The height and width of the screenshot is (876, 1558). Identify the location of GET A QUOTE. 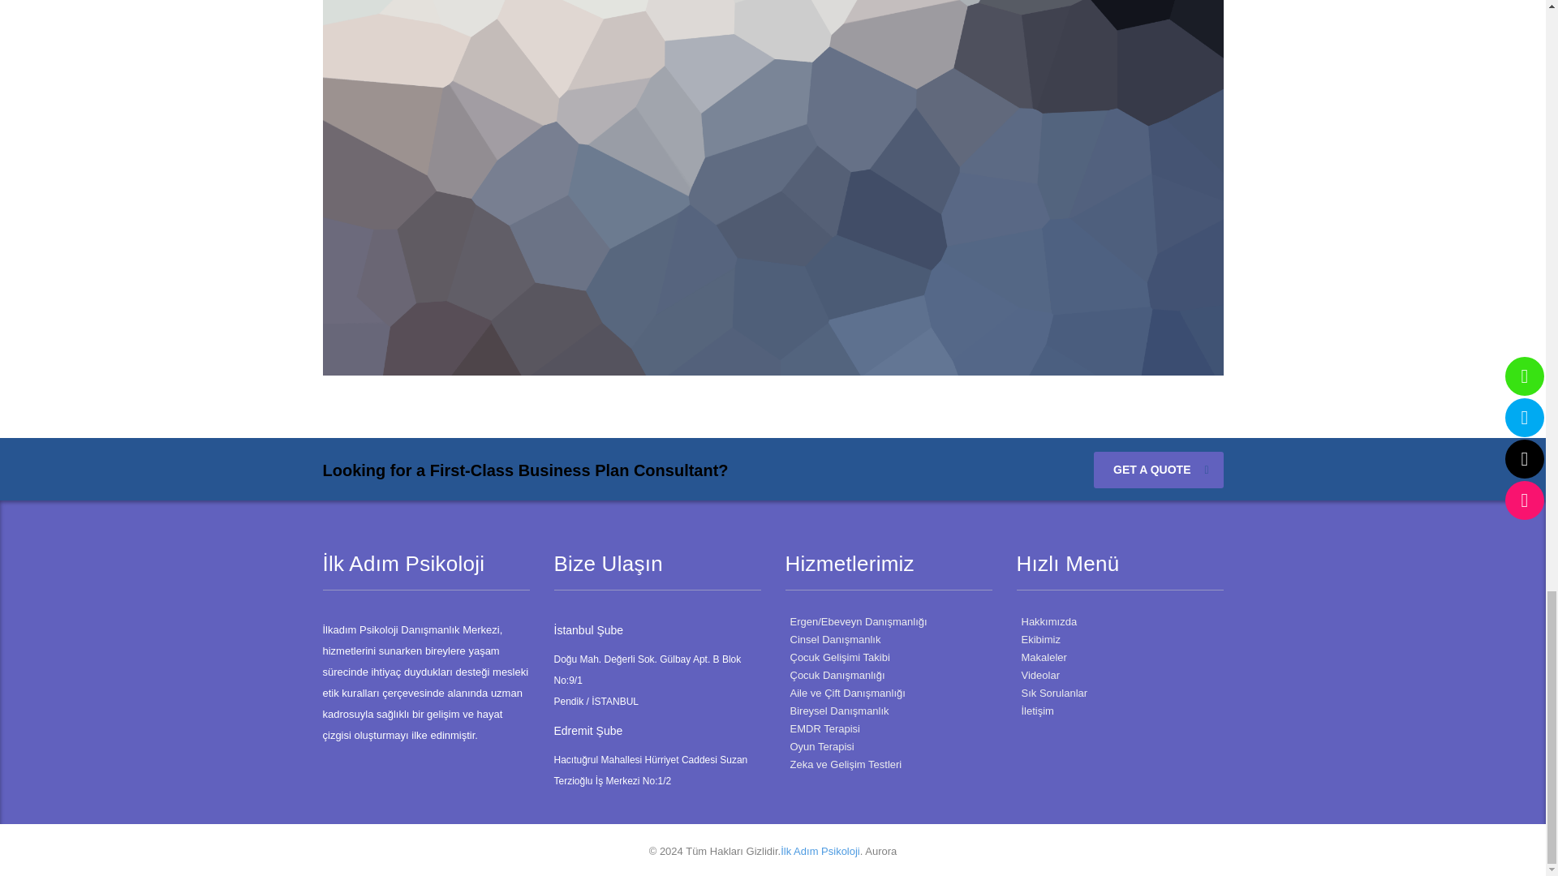
(1158, 470).